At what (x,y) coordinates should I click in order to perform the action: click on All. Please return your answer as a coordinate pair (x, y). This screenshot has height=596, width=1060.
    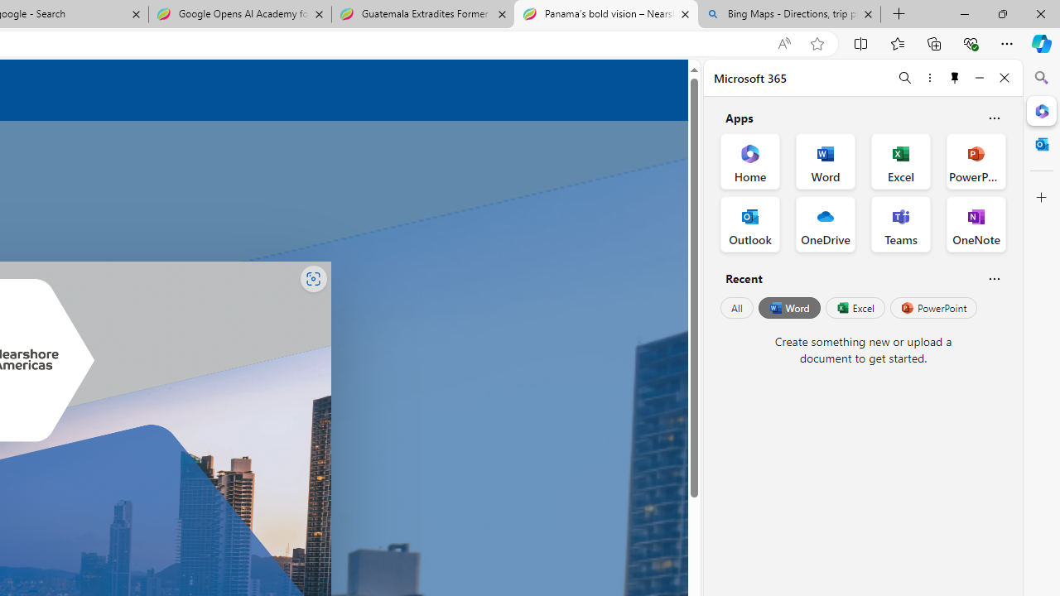
    Looking at the image, I should click on (737, 308).